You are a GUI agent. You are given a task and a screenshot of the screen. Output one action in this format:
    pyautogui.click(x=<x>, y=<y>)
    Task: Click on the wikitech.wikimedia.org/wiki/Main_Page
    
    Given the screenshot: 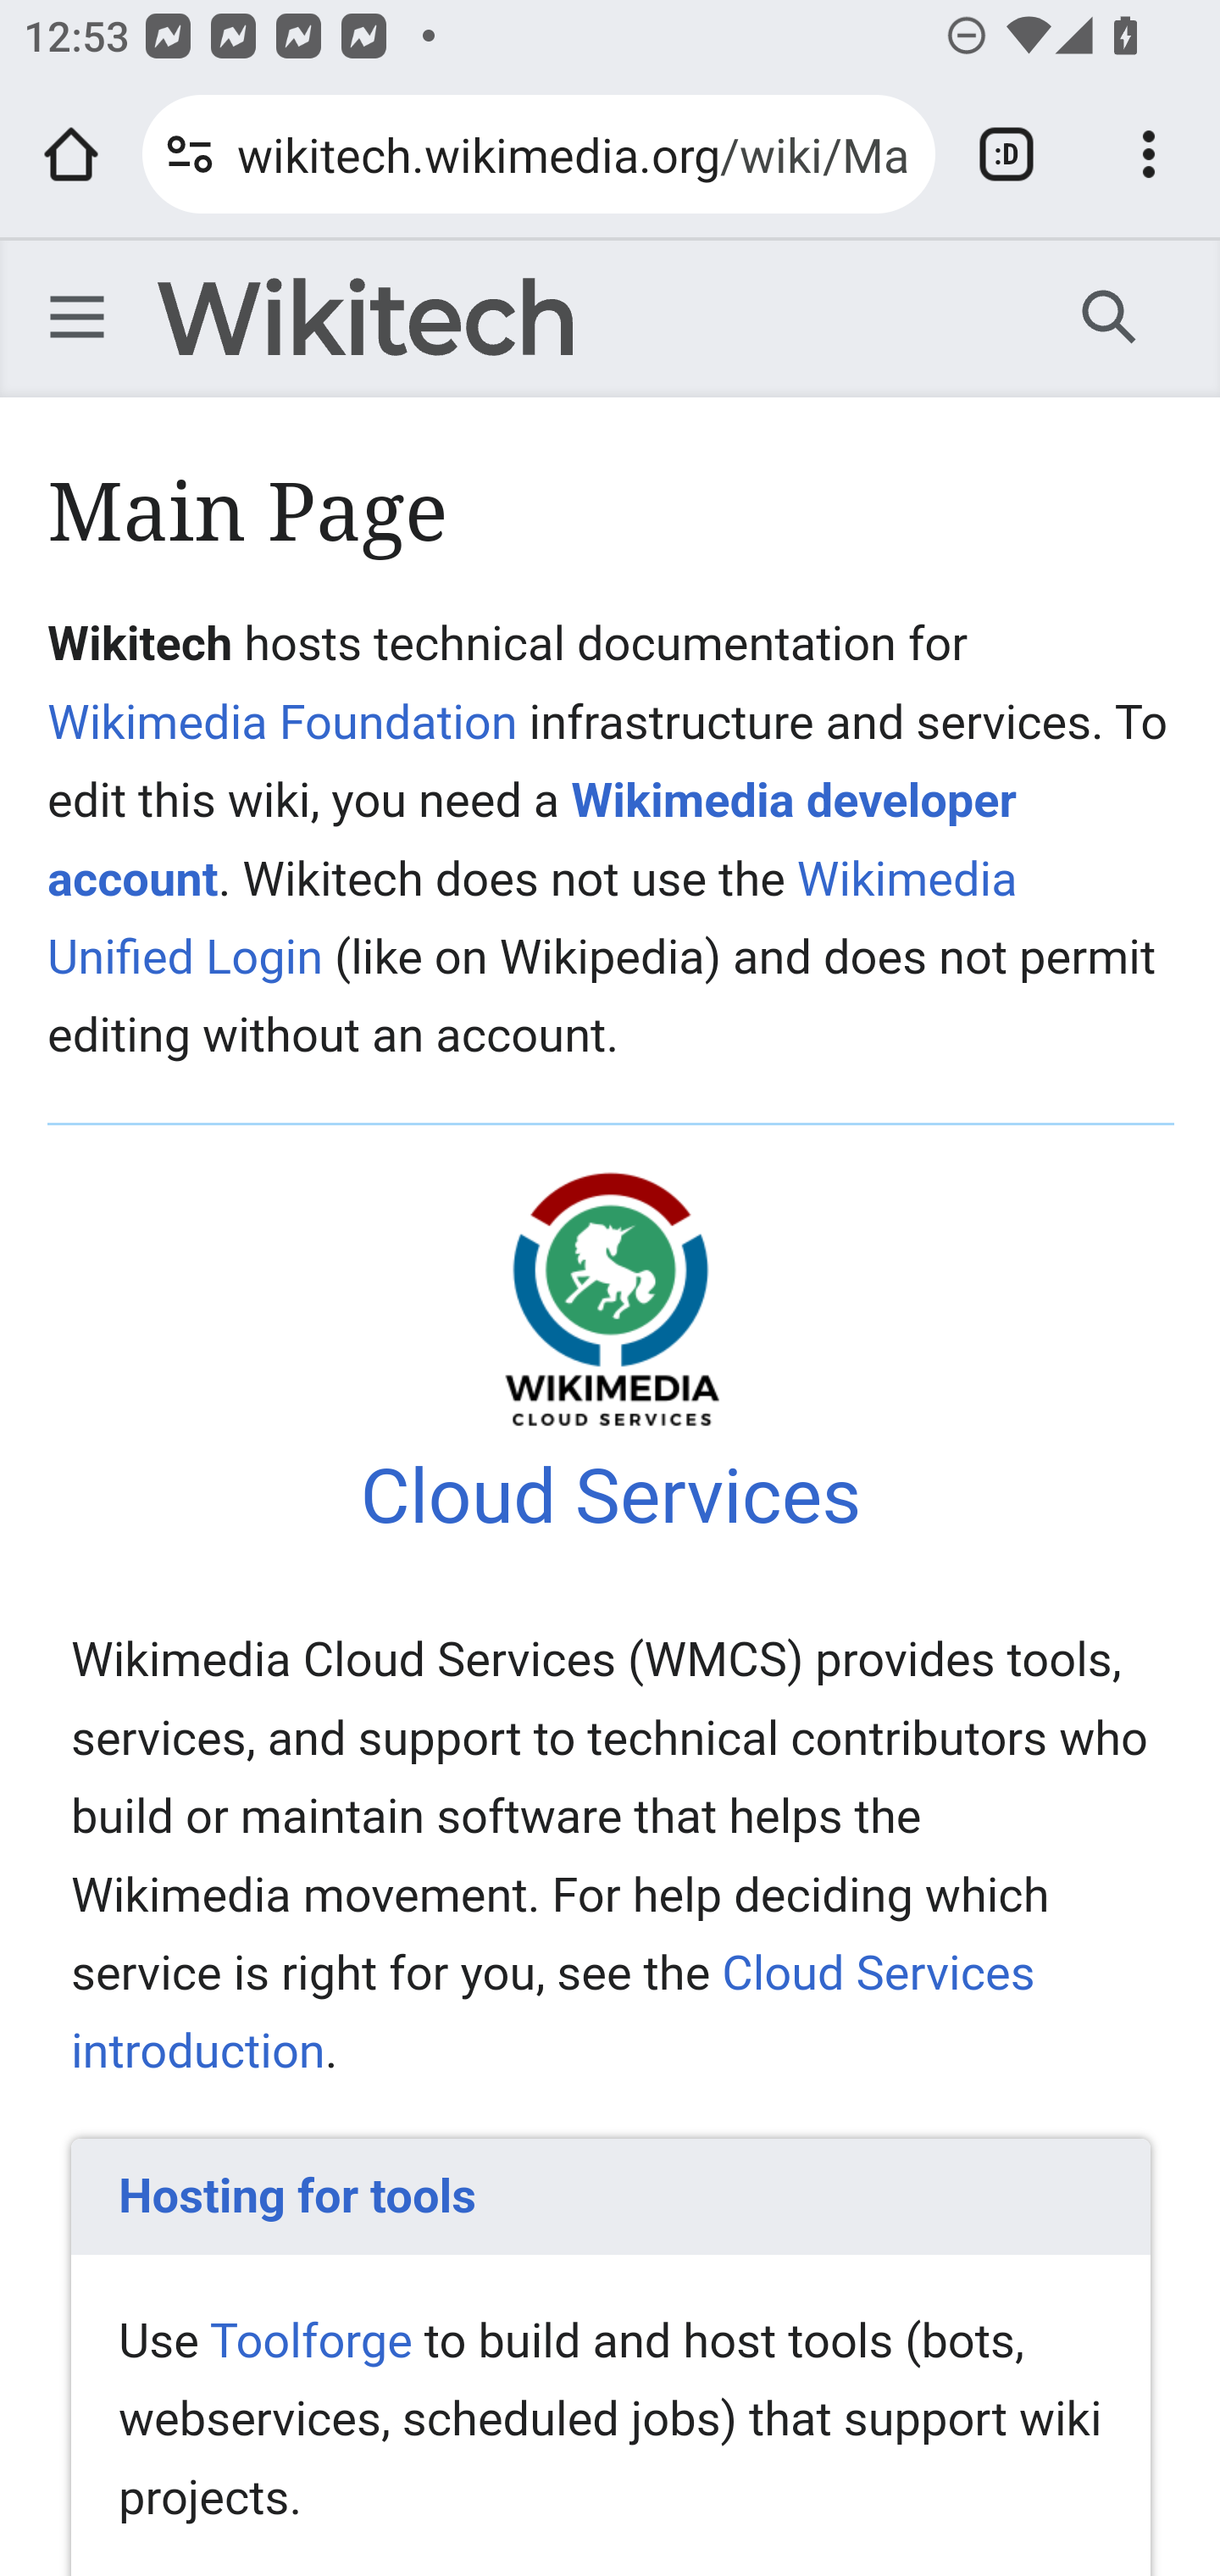 What is the action you would take?
    pyautogui.click(x=574, y=153)
    